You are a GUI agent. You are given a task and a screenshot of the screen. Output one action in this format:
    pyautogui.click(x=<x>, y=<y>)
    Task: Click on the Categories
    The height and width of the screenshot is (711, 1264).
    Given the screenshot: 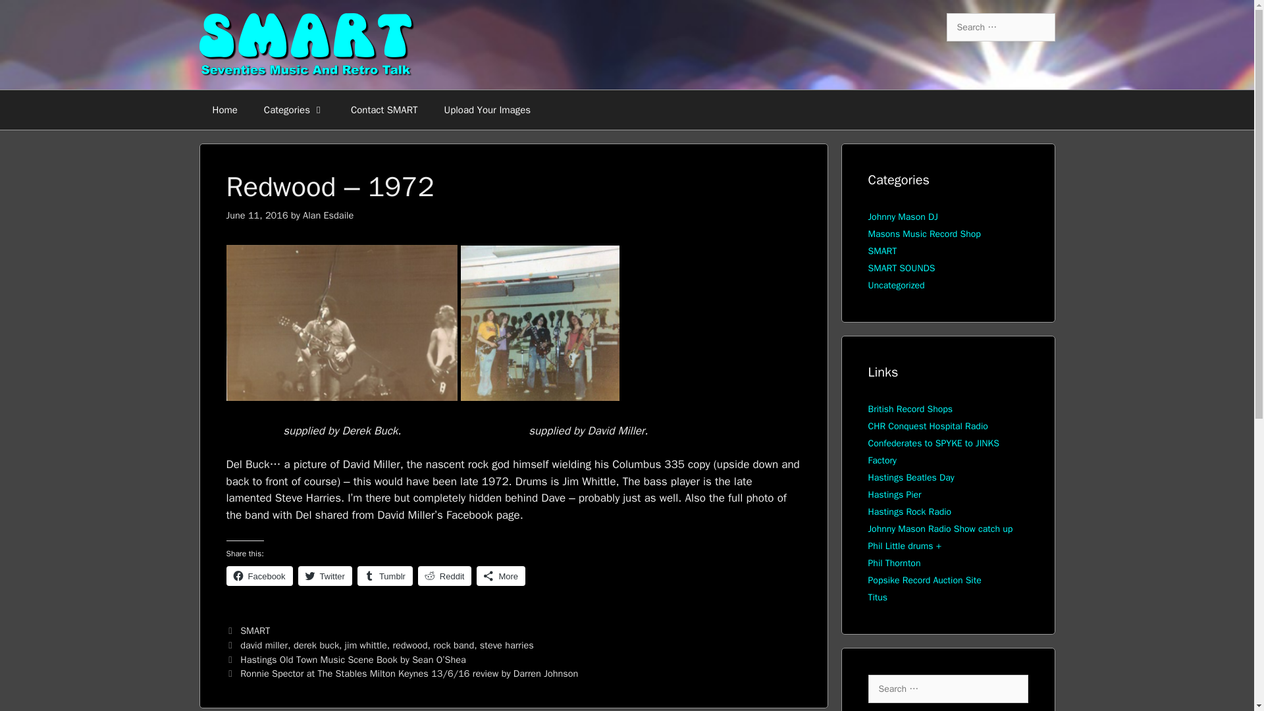 What is the action you would take?
    pyautogui.click(x=294, y=109)
    